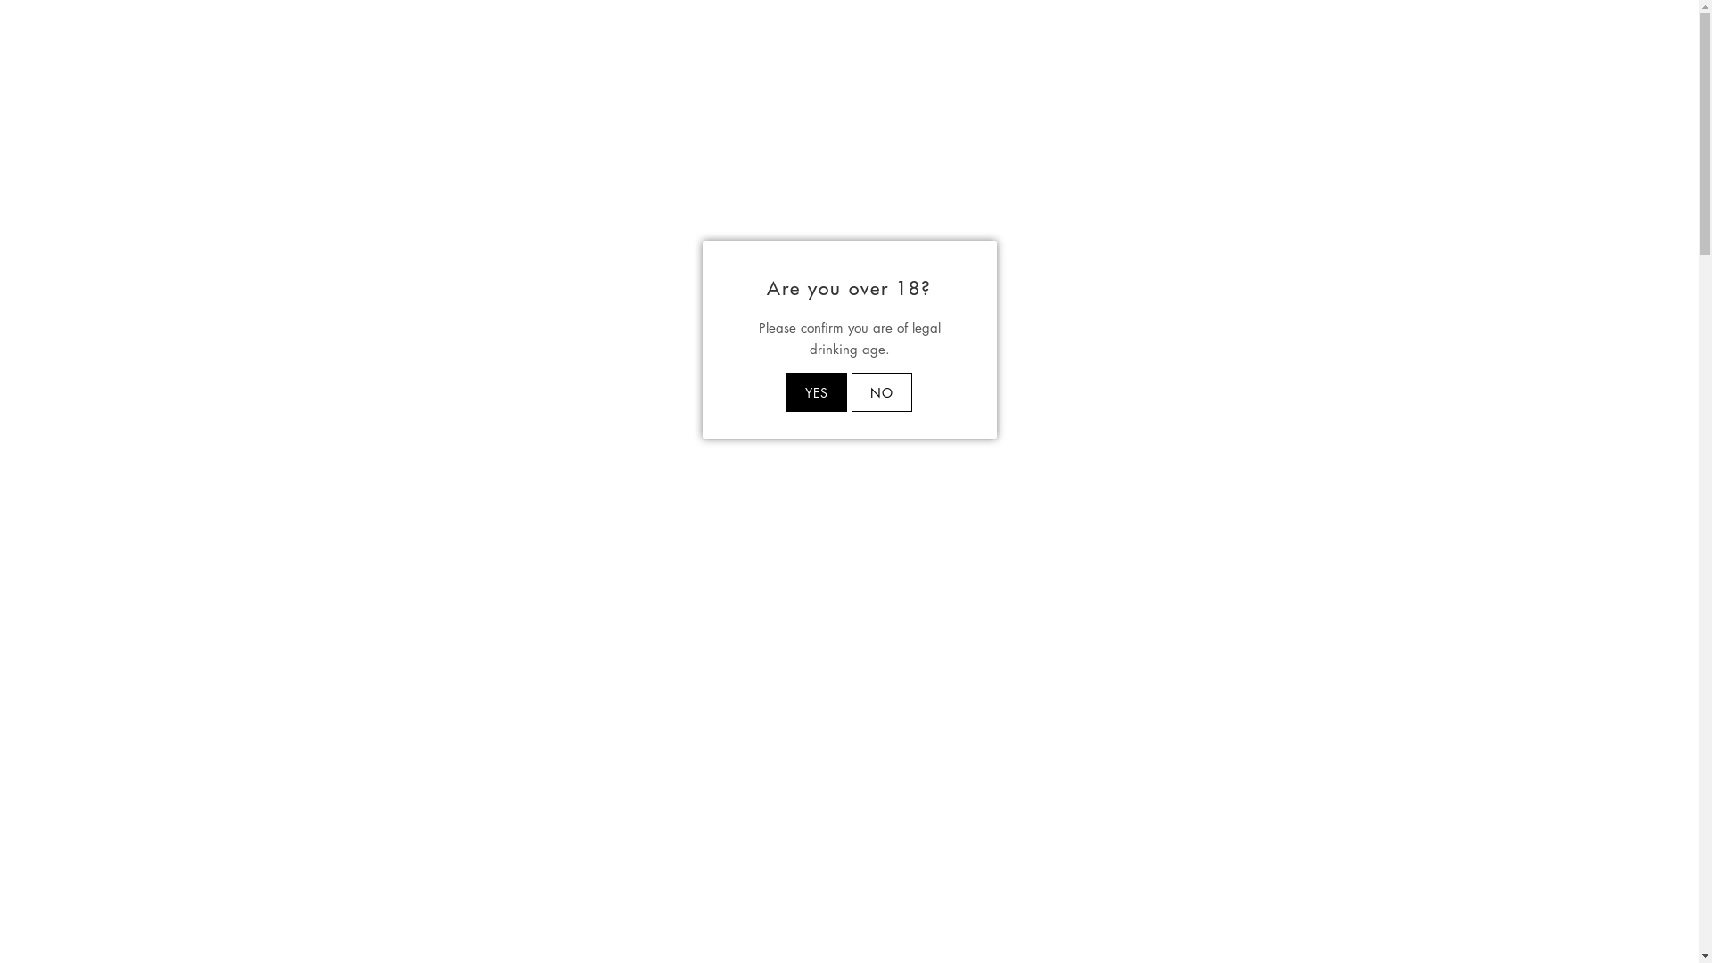  Describe the element at coordinates (162, 367) in the screenshot. I see `Syrah` at that location.